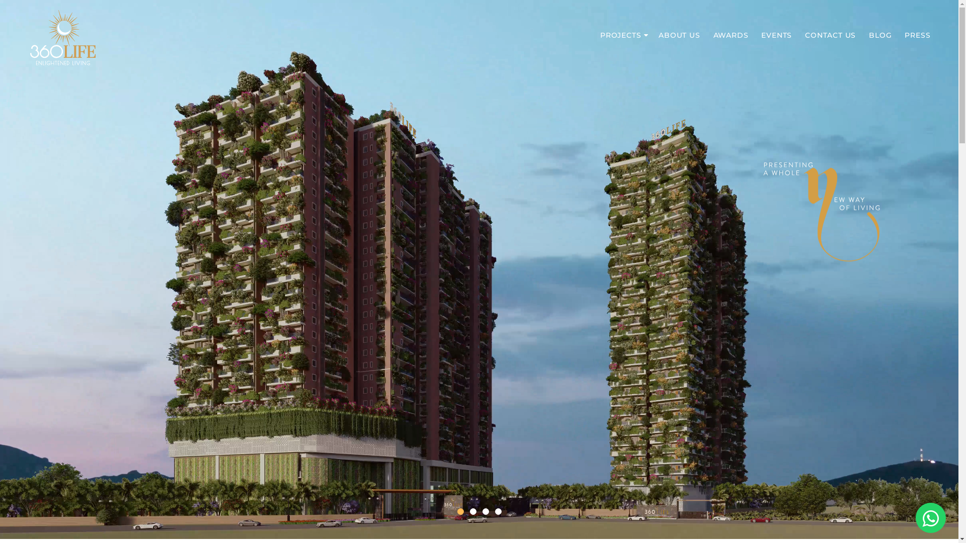 This screenshot has height=543, width=966. I want to click on PROJECTS, so click(624, 35).